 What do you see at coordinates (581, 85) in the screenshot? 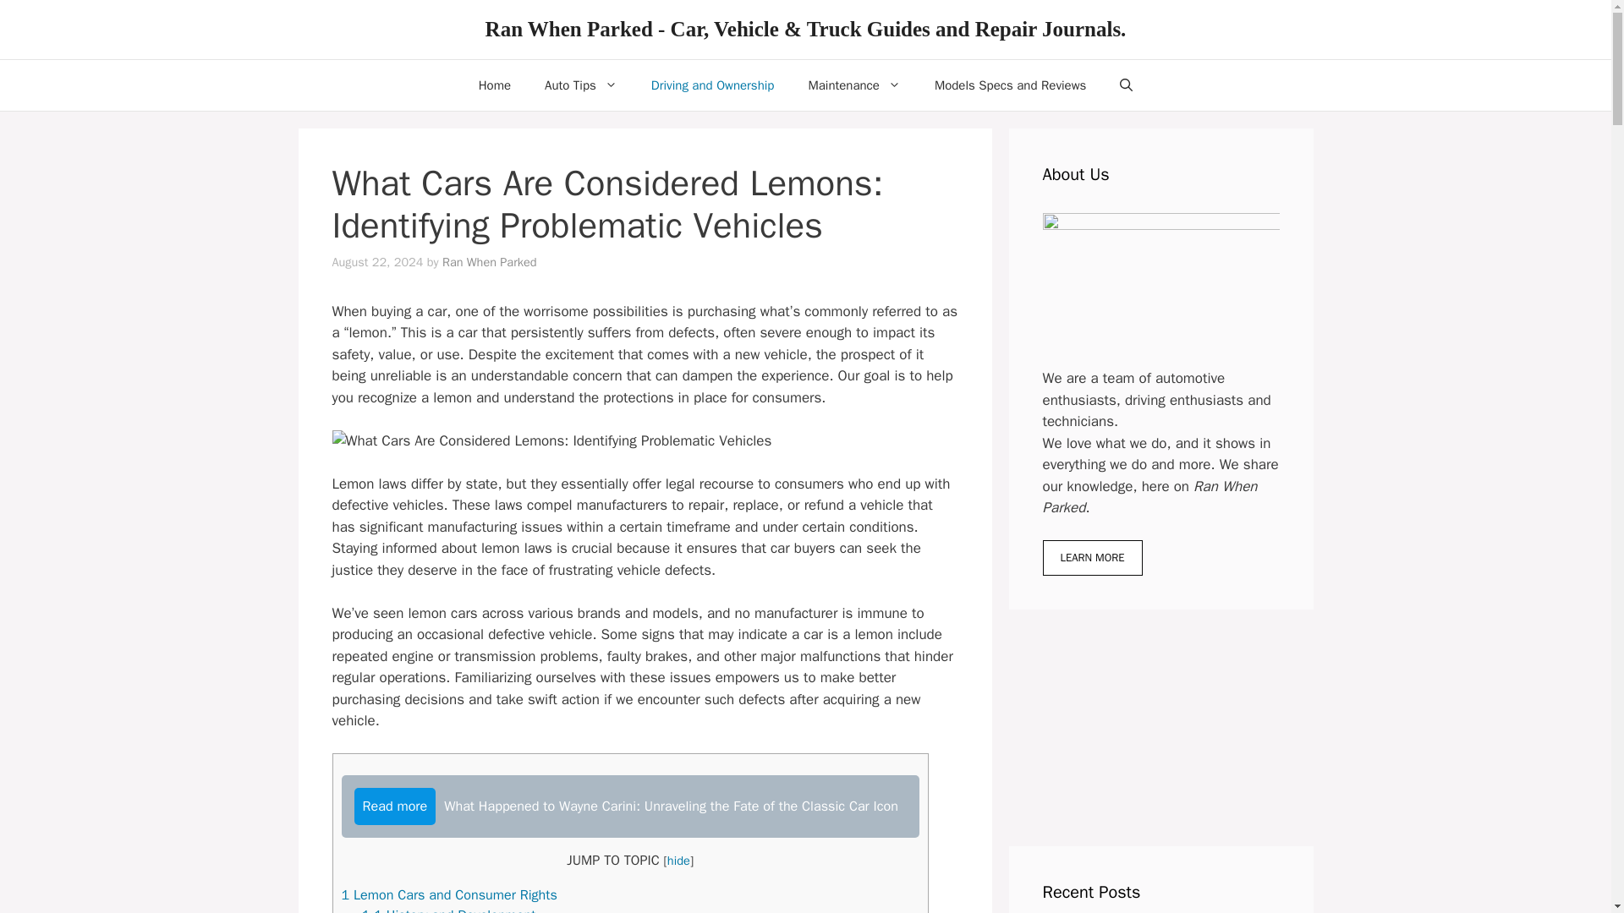
I see `Auto Tips` at bounding box center [581, 85].